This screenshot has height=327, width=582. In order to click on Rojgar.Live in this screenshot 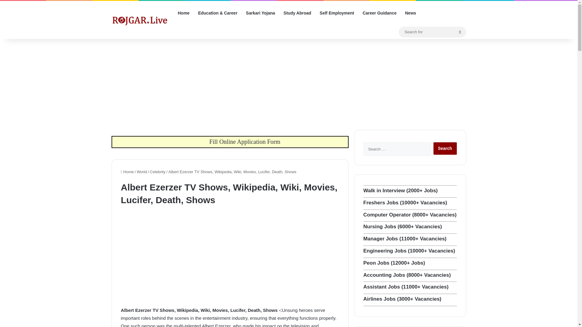, I will do `click(140, 20)`.